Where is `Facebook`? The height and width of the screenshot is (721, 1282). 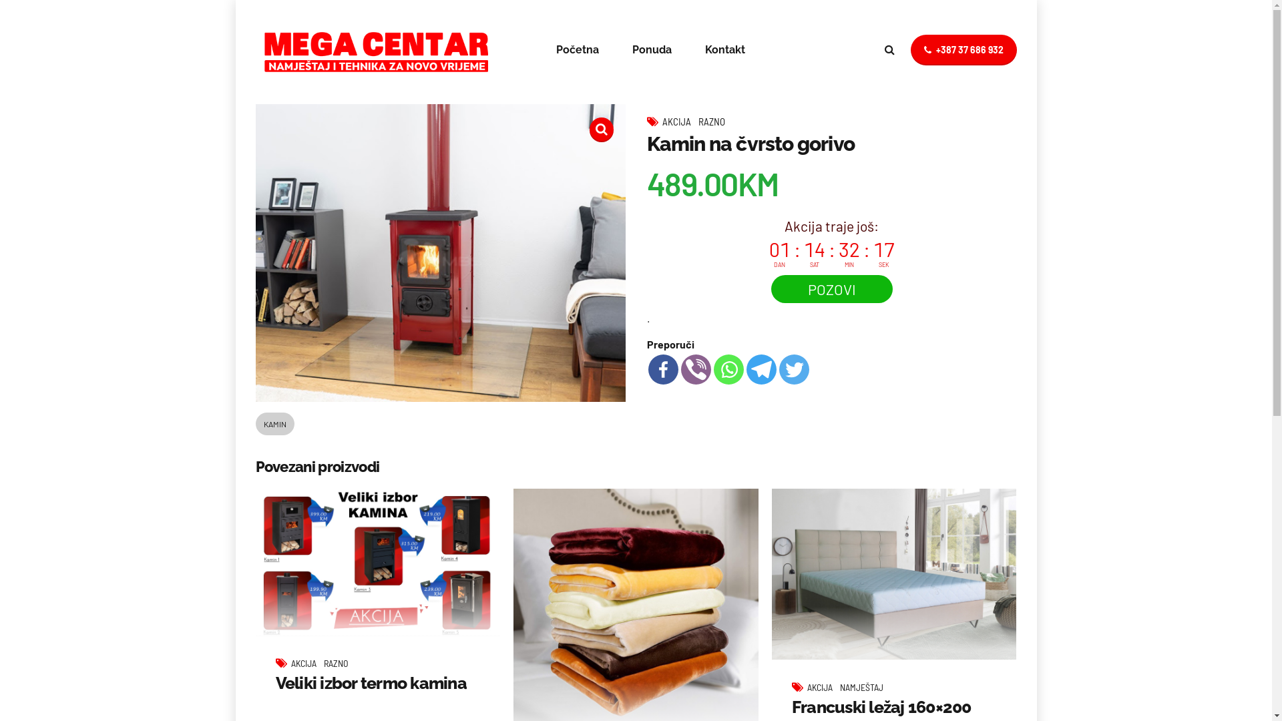
Facebook is located at coordinates (662, 370).